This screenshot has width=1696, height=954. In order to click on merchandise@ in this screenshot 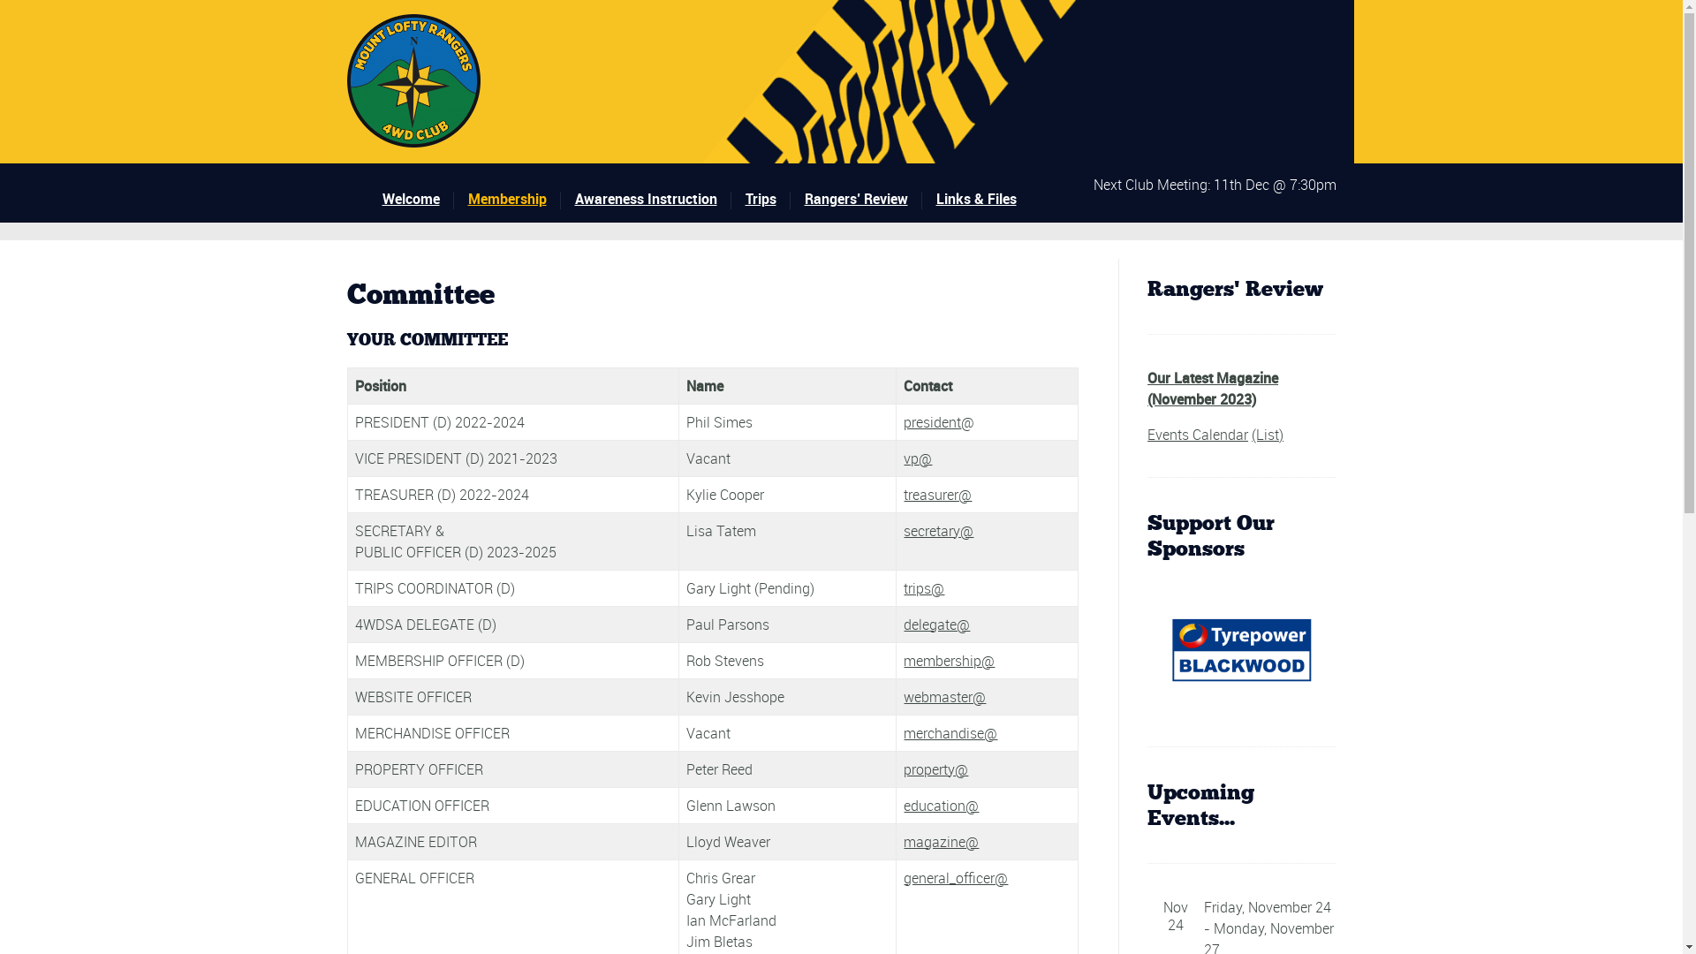, I will do `click(950, 733)`.